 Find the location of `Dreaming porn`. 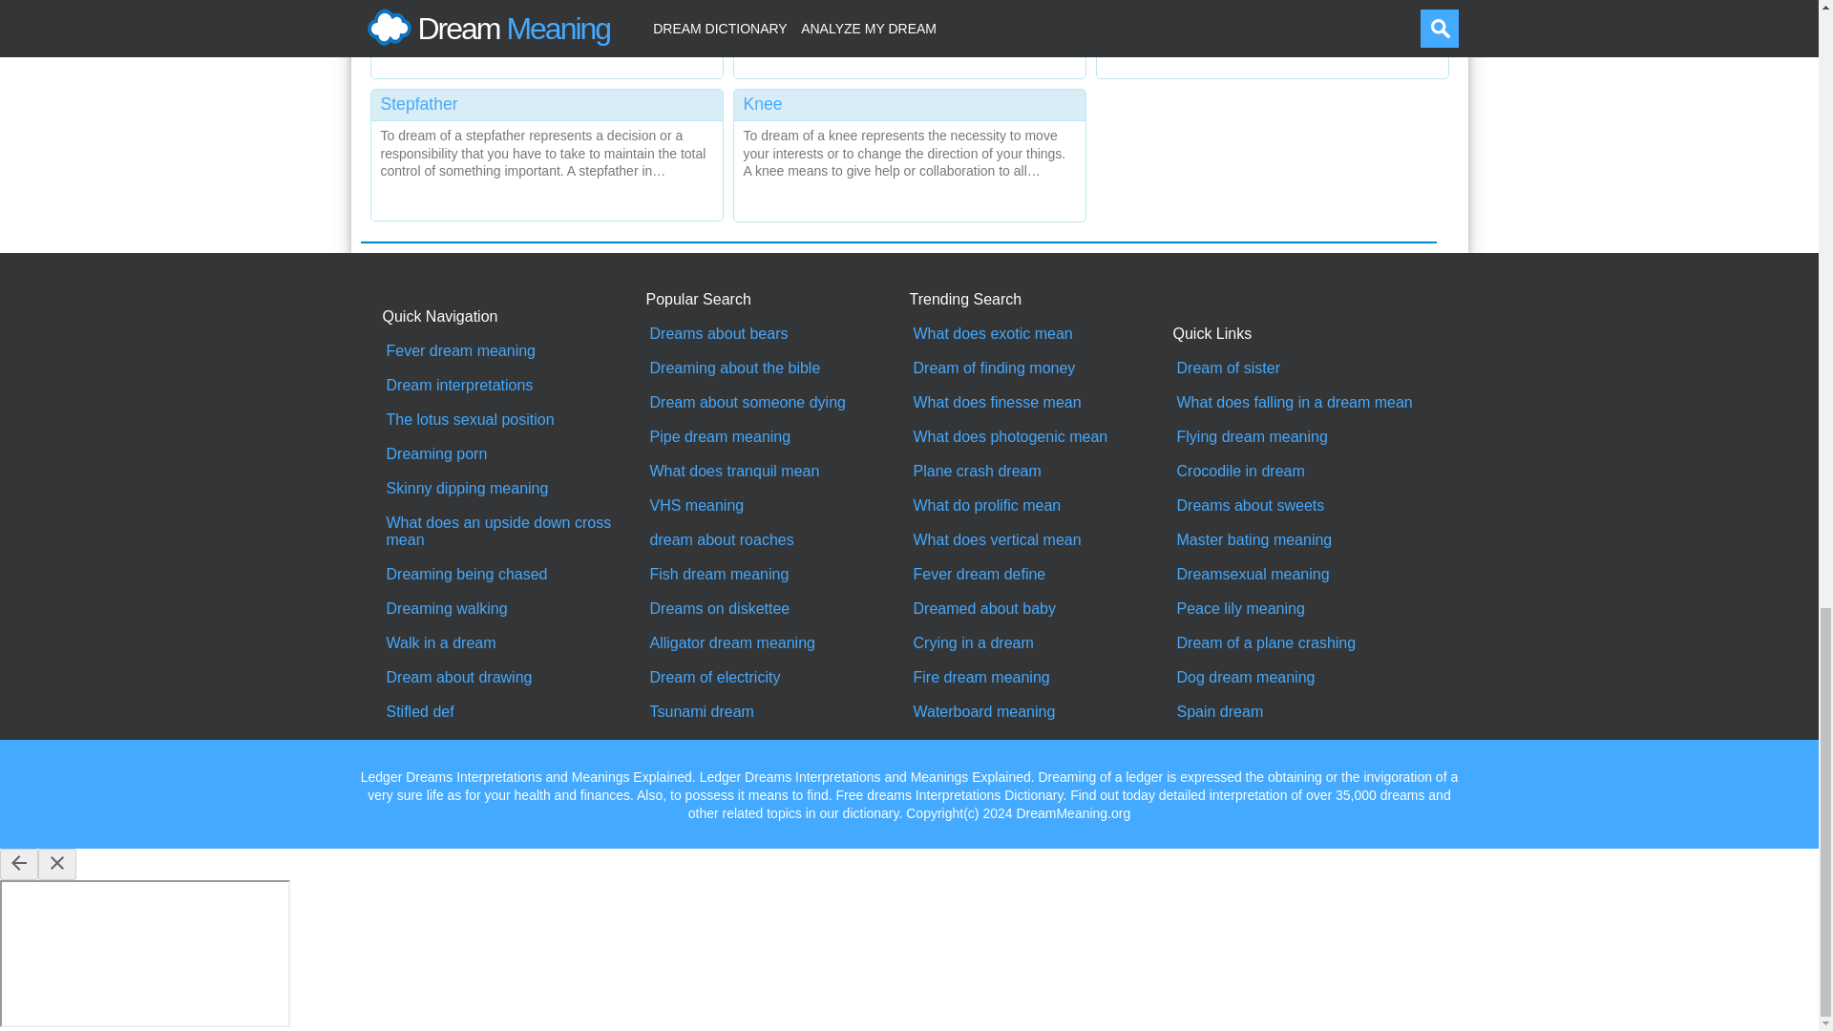

Dreaming porn is located at coordinates (514, 453).